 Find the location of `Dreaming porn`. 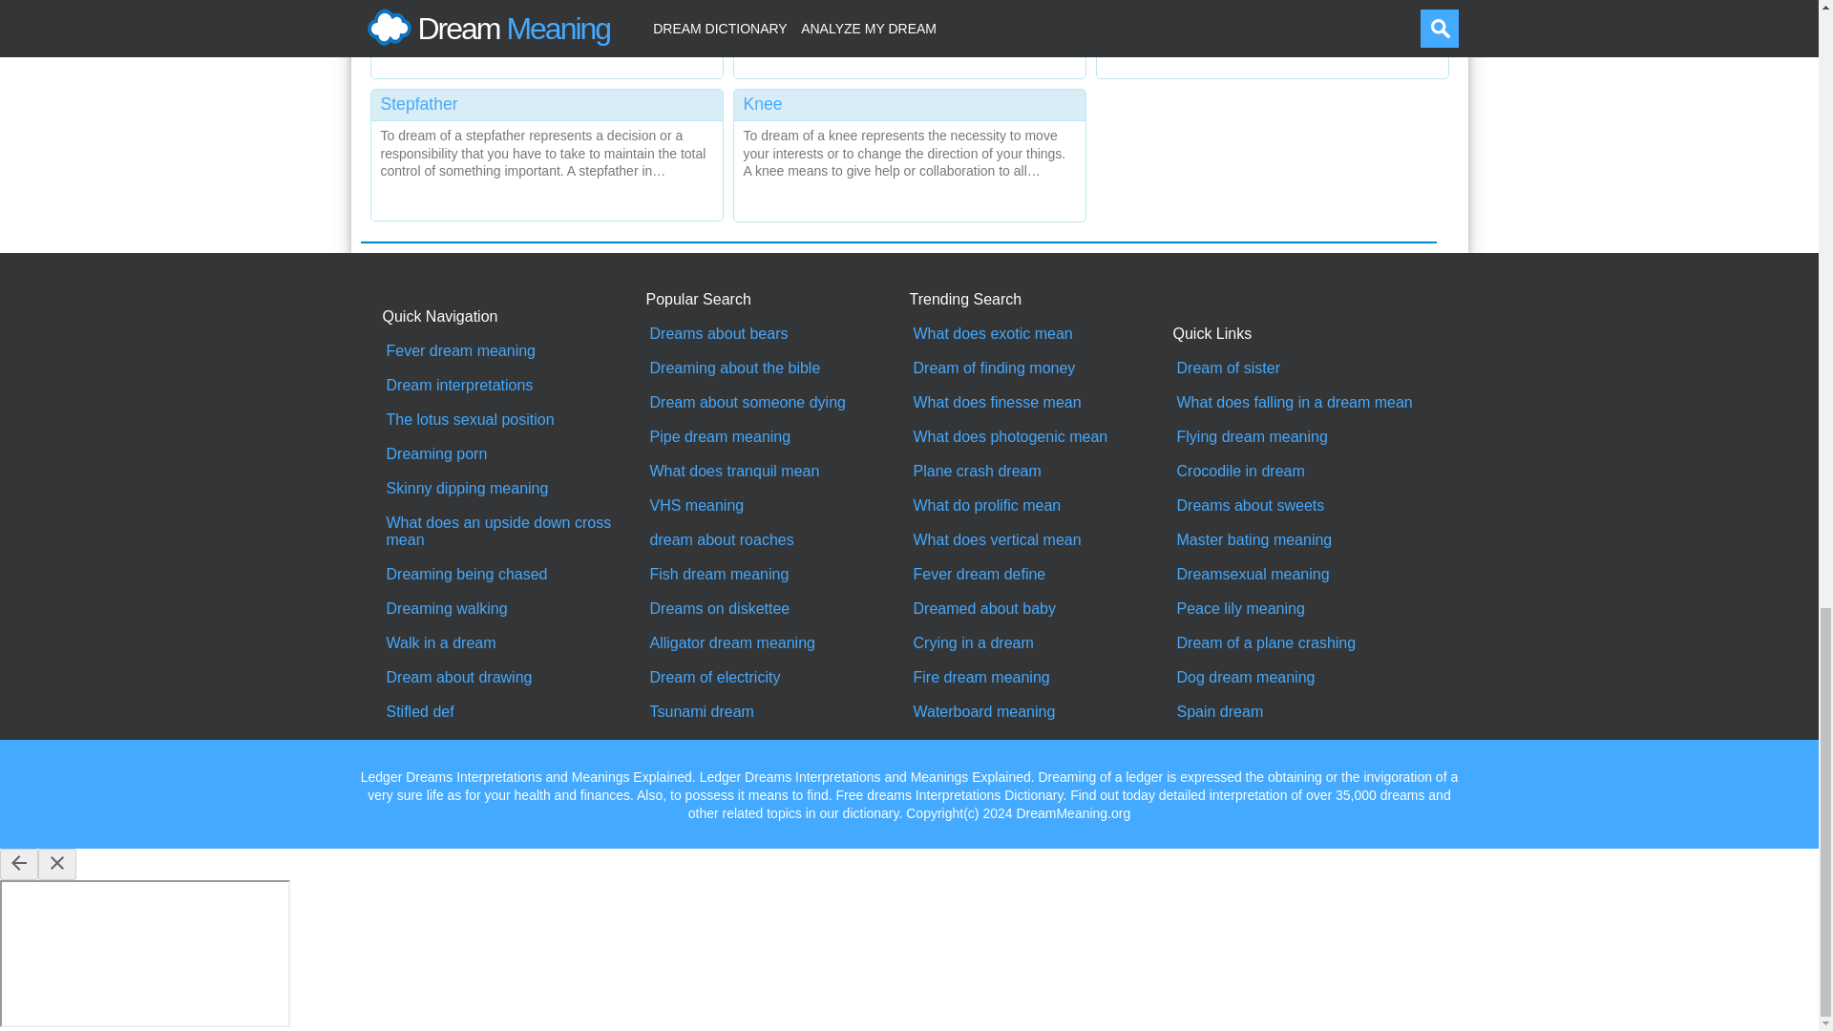

Dreaming porn is located at coordinates (514, 453).